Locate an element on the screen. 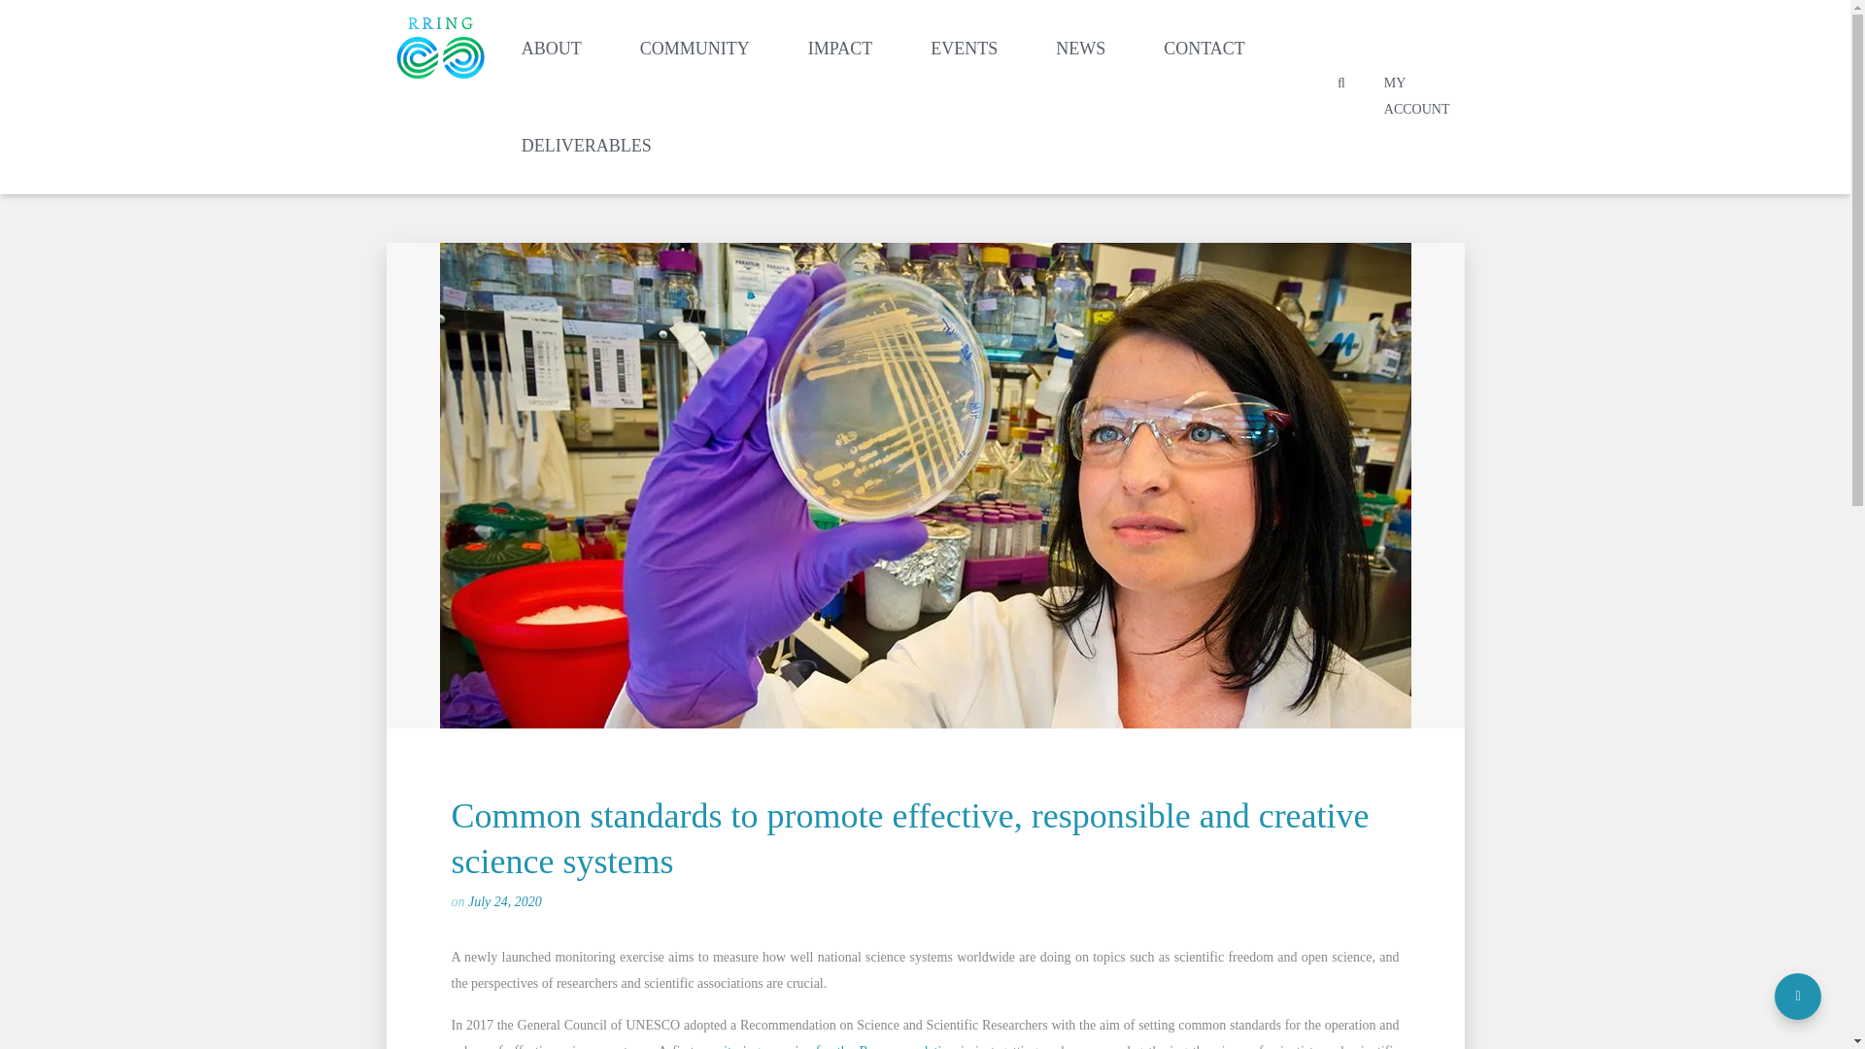 This screenshot has height=1049, width=1865. Events is located at coordinates (964, 49).